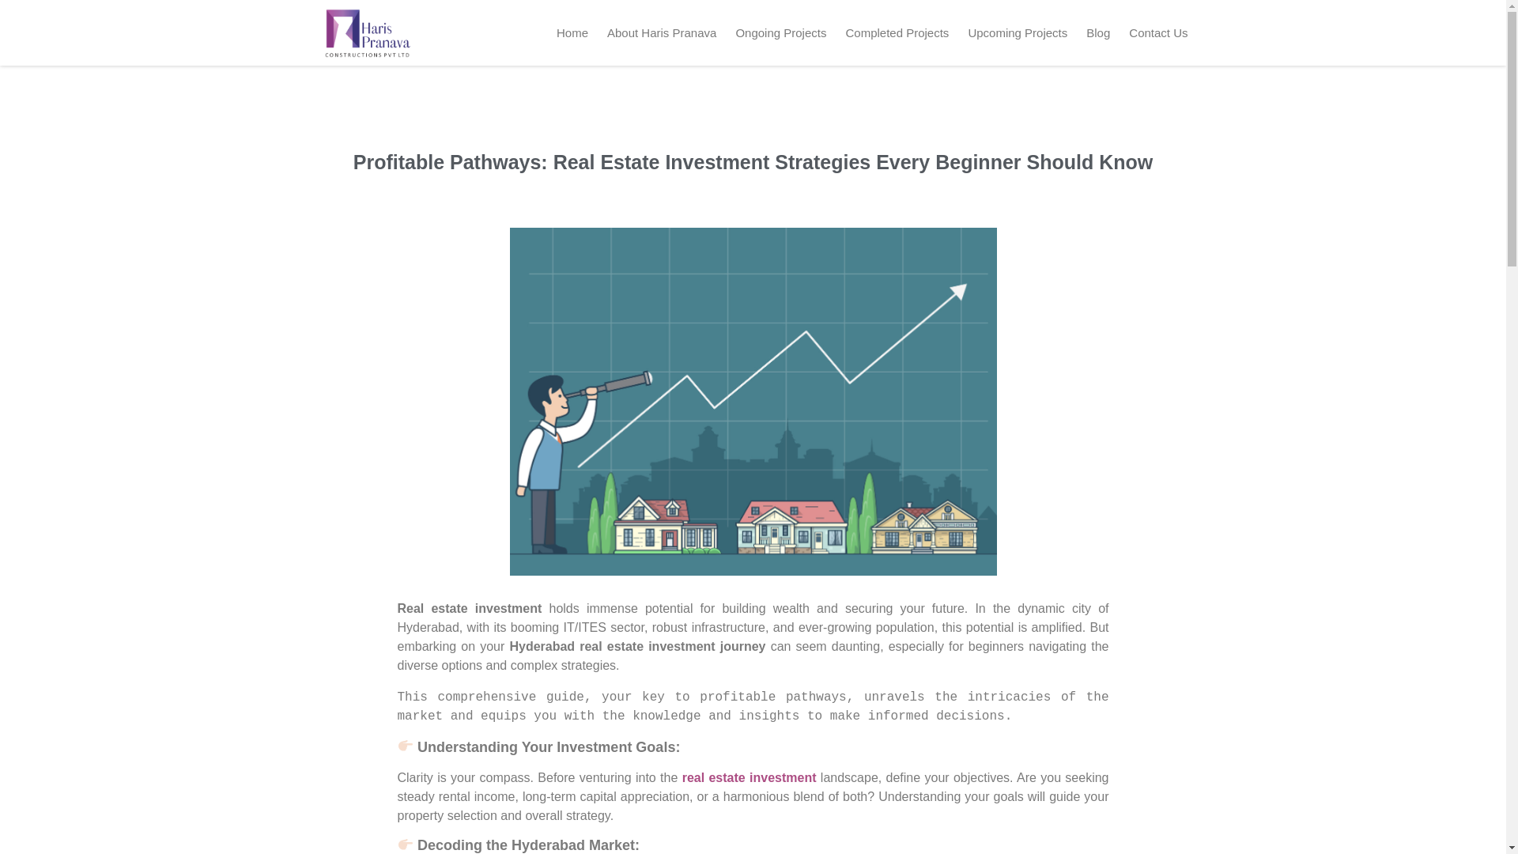 This screenshot has height=854, width=1518. I want to click on About Haris Pranava, so click(661, 32).